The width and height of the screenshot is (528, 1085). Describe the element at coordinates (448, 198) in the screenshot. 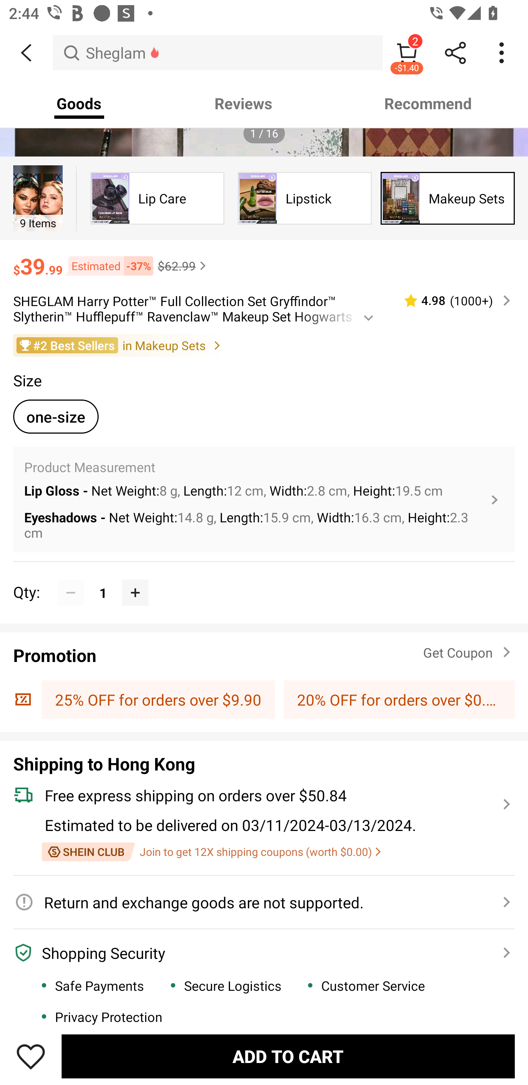

I see `Makeup Sets` at that location.